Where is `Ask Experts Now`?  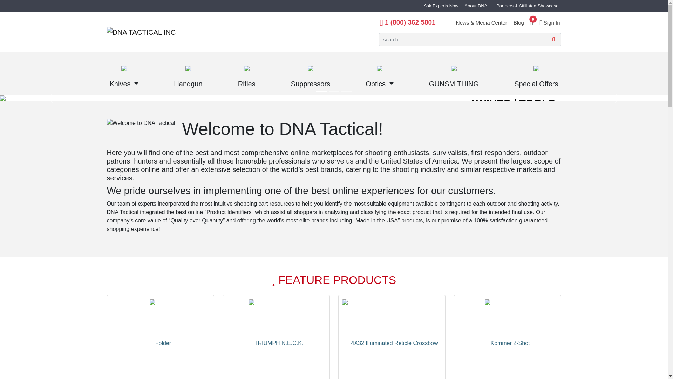 Ask Experts Now is located at coordinates (441, 6).